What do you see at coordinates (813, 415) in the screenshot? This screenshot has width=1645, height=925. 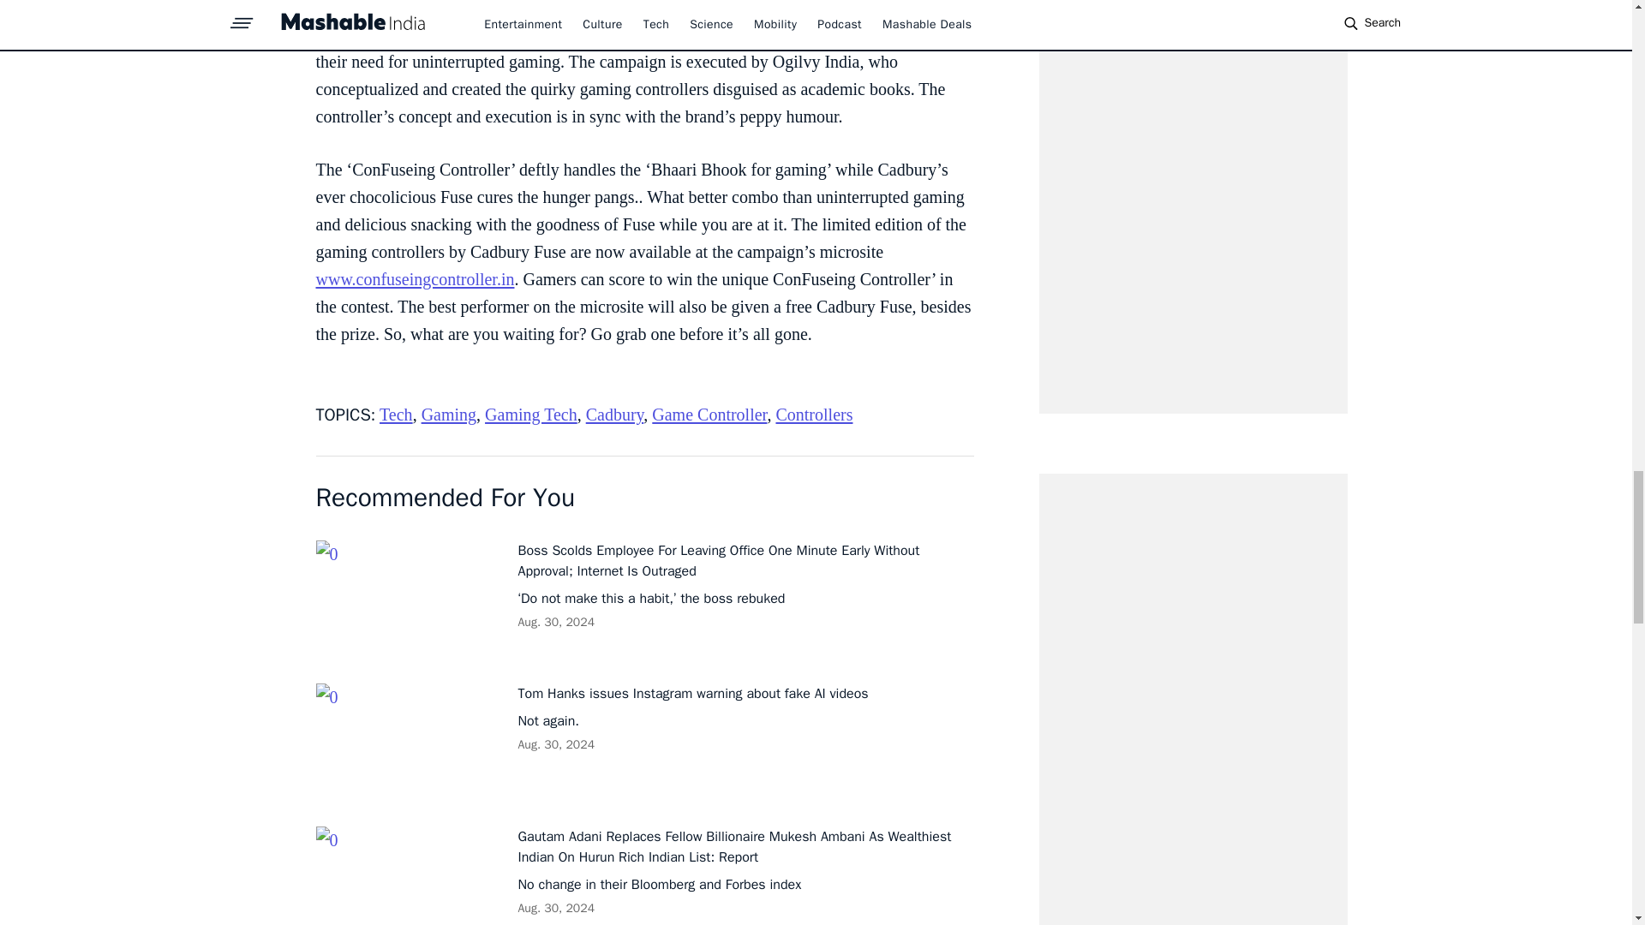 I see `Controllers` at bounding box center [813, 415].